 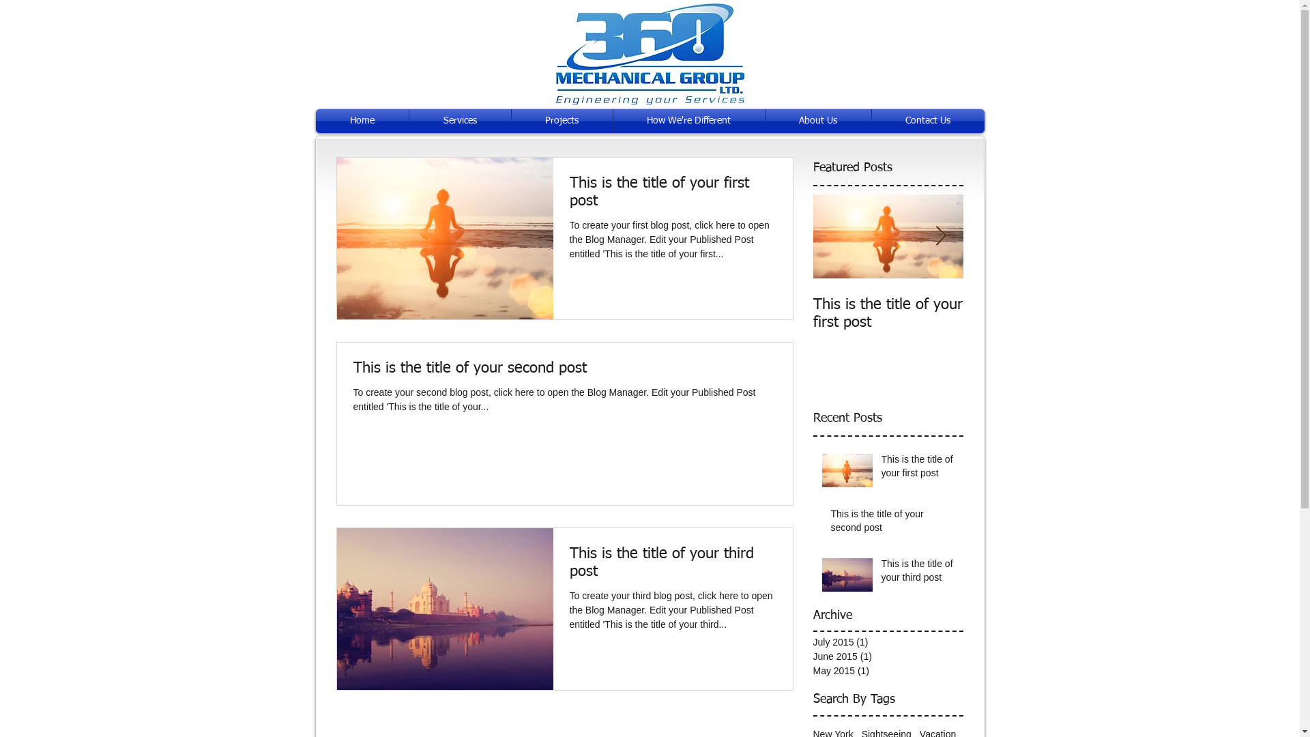 What do you see at coordinates (1038, 314) in the screenshot?
I see `This is the title of your second post` at bounding box center [1038, 314].